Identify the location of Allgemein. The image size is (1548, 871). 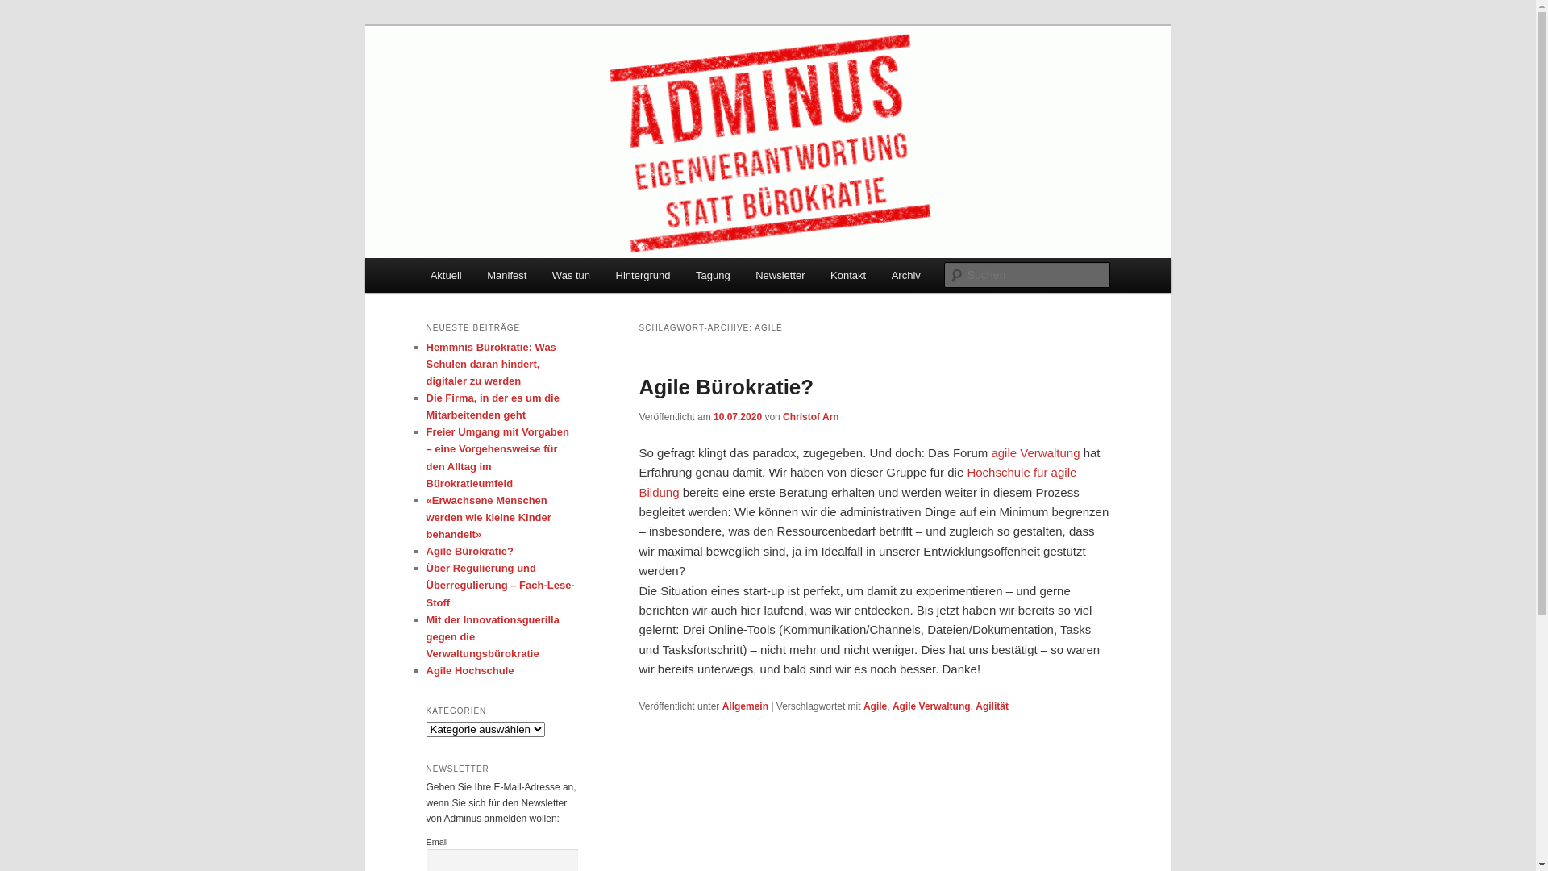
(745, 706).